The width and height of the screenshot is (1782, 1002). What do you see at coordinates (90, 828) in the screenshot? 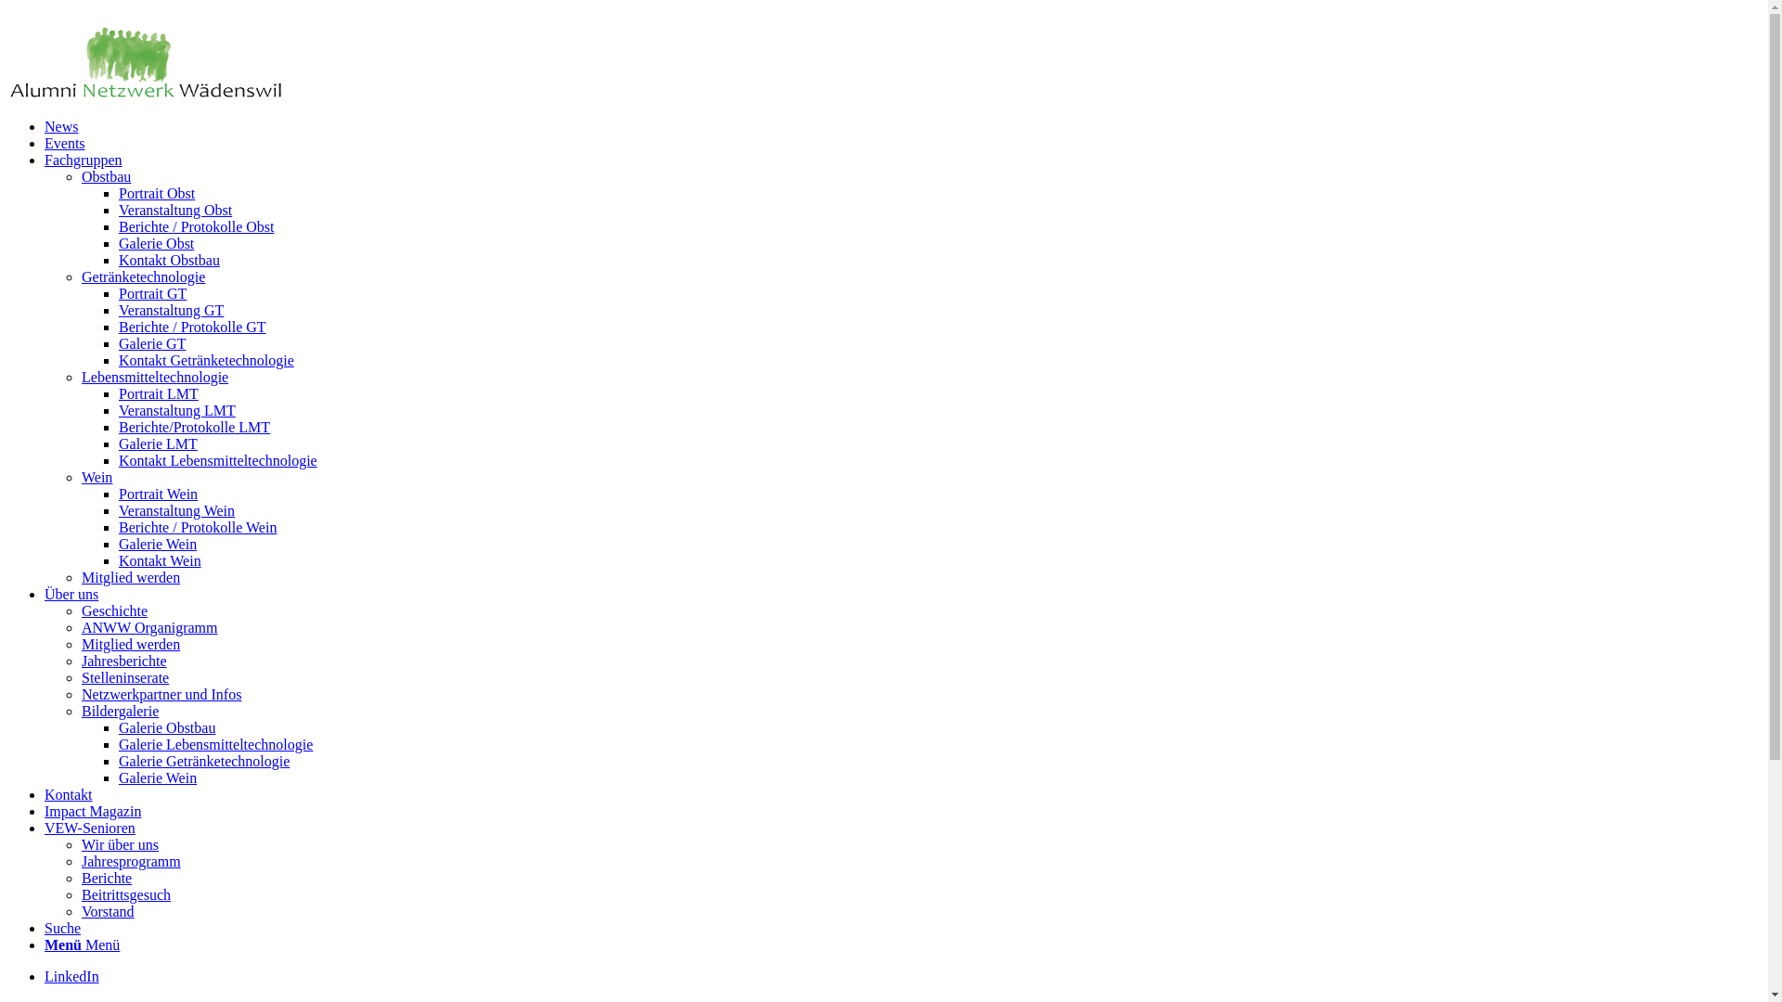
I see `VEW-Senioren` at bounding box center [90, 828].